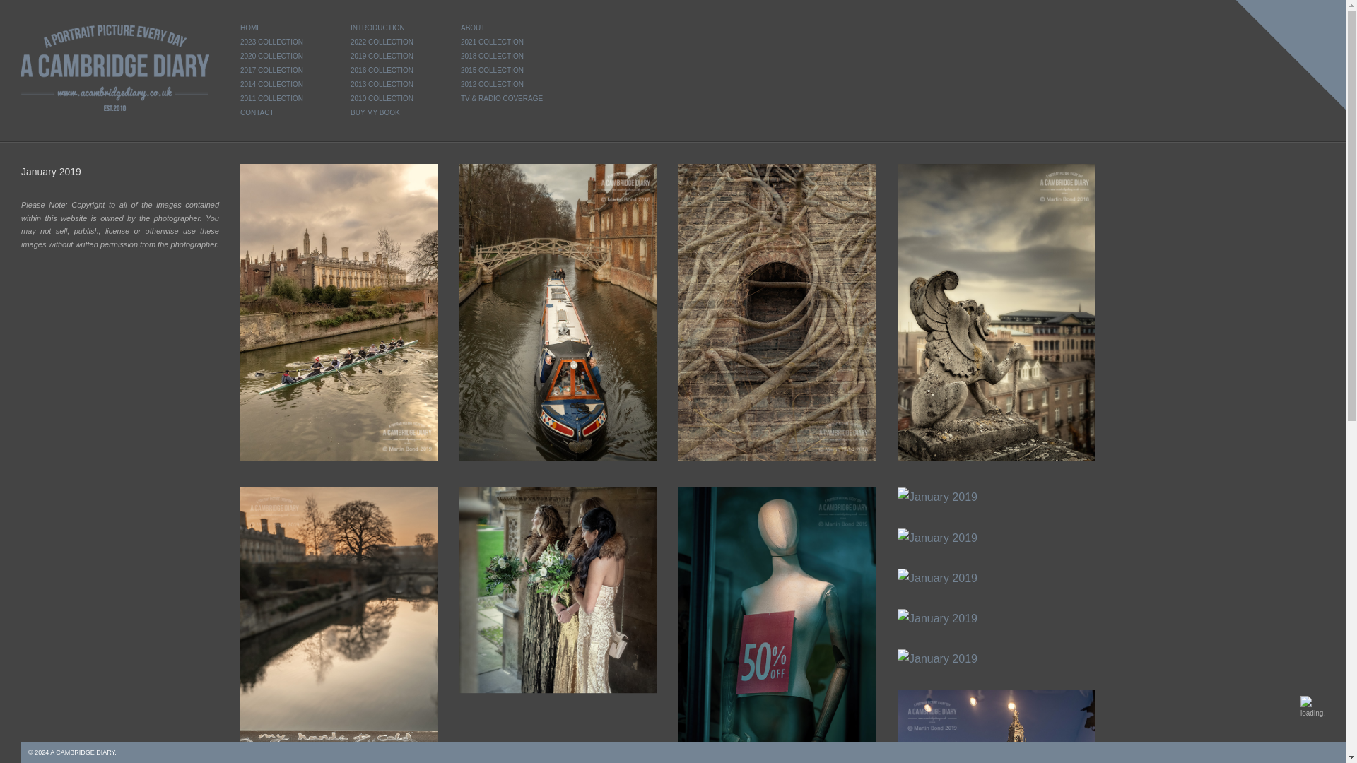  What do you see at coordinates (284, 99) in the screenshot?
I see `2011 COLLECTION` at bounding box center [284, 99].